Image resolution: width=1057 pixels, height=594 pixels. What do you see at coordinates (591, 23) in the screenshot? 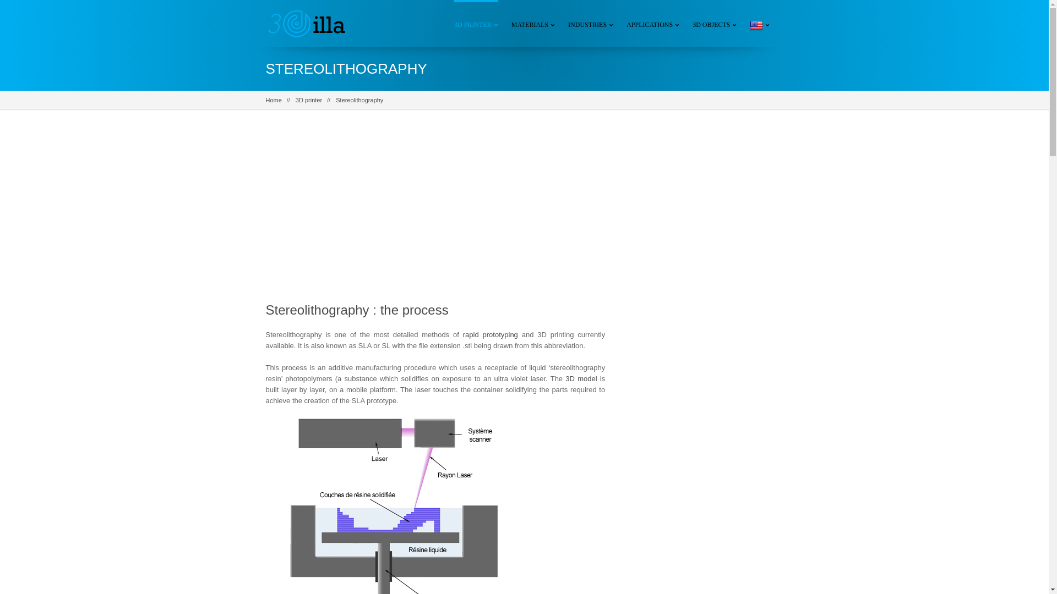
I see `INDUSTRIES` at bounding box center [591, 23].